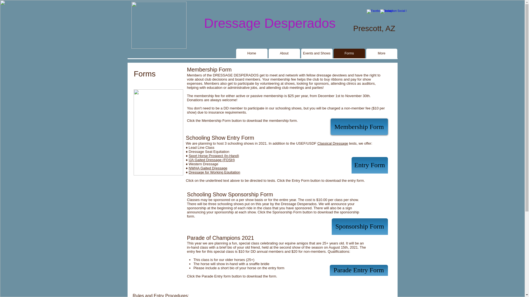  Describe the element at coordinates (159, 25) in the screenshot. I see `DDlogo.jpg` at that location.